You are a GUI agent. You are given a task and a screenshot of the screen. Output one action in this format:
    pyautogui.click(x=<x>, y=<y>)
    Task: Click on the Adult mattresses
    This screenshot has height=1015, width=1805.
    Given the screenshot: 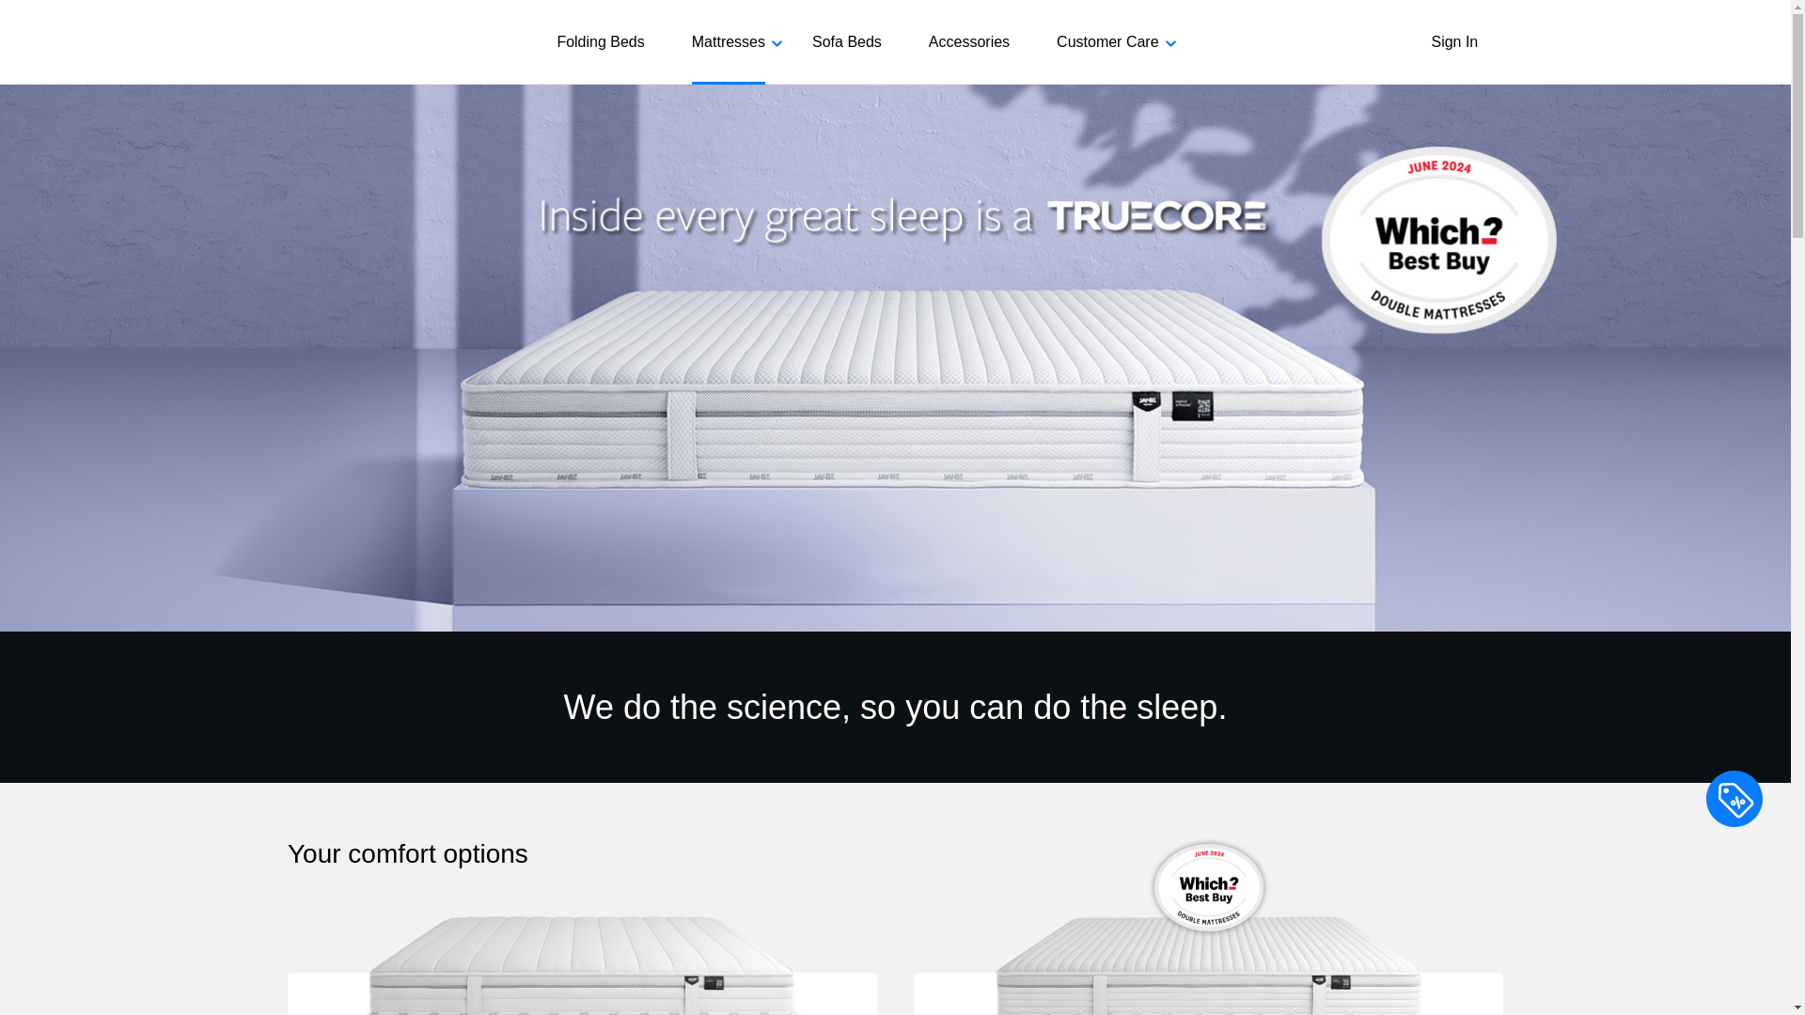 What is the action you would take?
    pyautogui.click(x=607, y=101)
    